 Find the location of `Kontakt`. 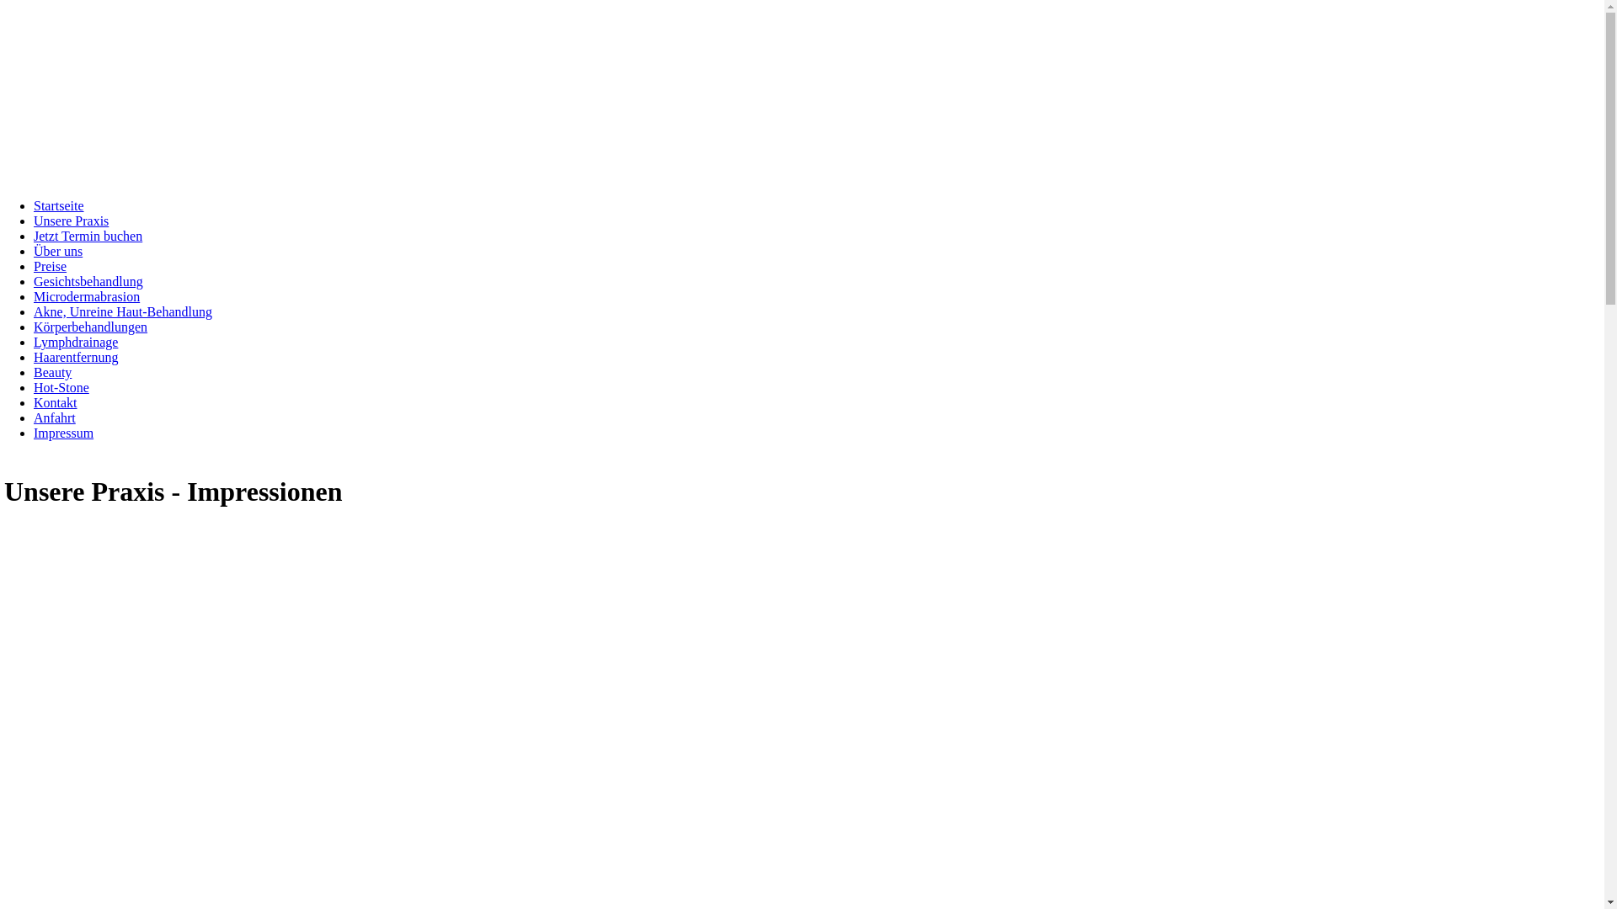

Kontakt is located at coordinates (56, 402).